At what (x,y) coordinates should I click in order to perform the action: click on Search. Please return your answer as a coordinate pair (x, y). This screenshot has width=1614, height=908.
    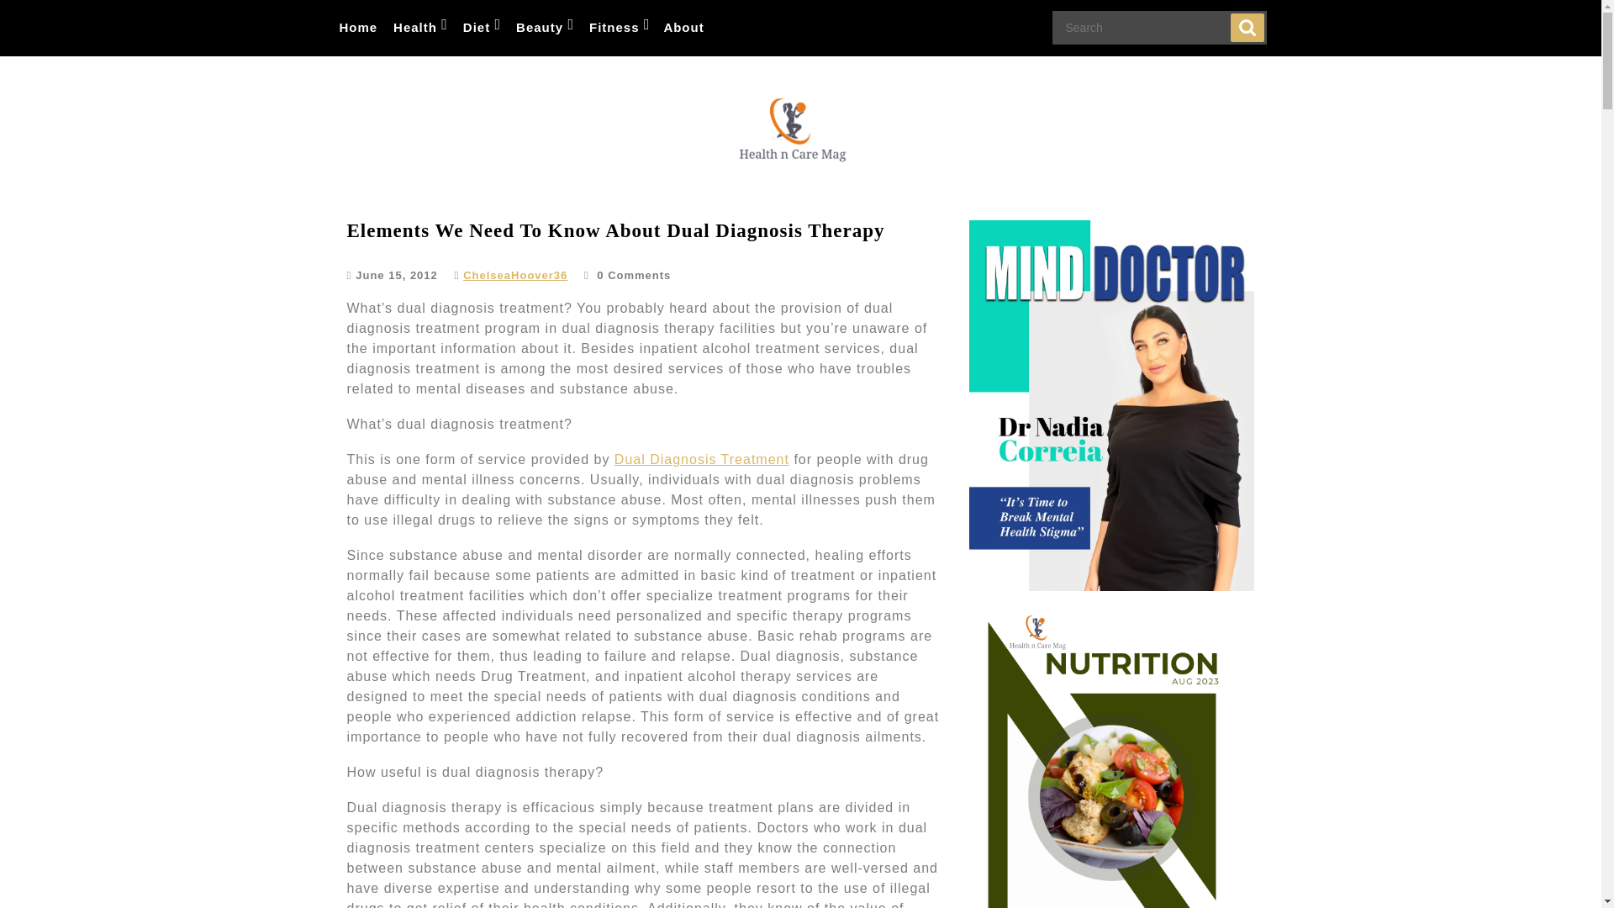
    Looking at the image, I should click on (1247, 27).